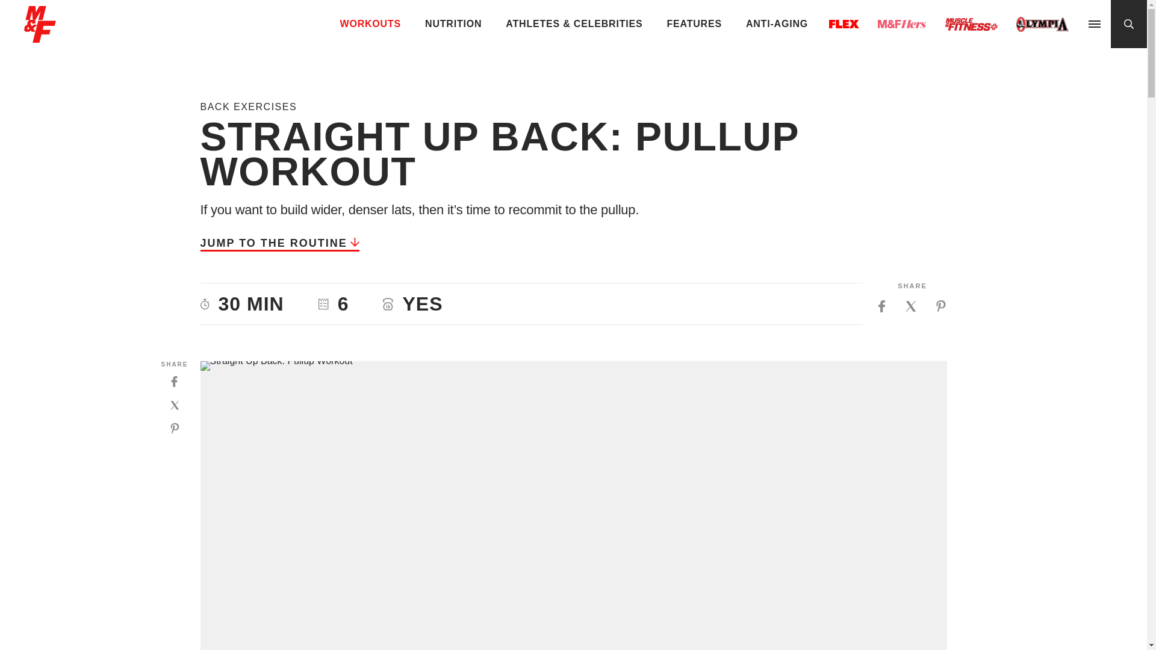 The image size is (1156, 650). Describe the element at coordinates (175, 404) in the screenshot. I see `Click to share on Twitter` at that location.